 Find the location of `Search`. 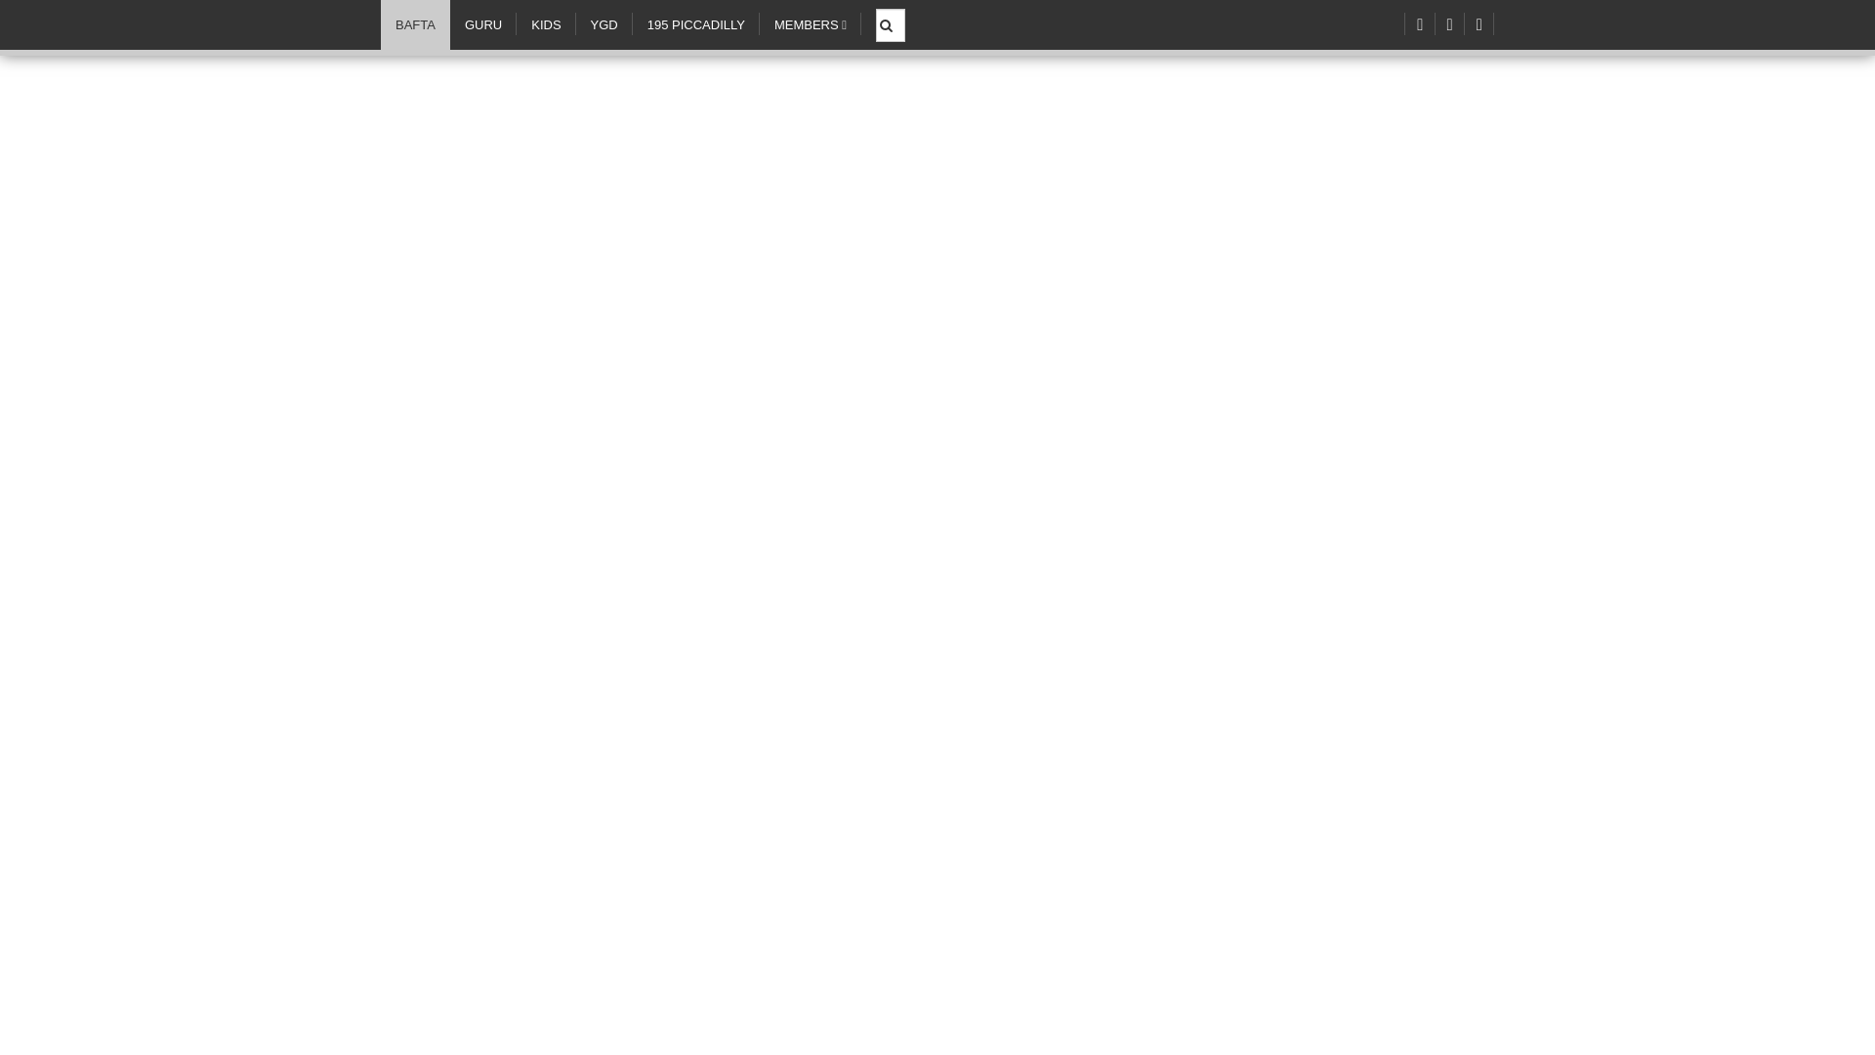

Search is located at coordinates (893, 14).